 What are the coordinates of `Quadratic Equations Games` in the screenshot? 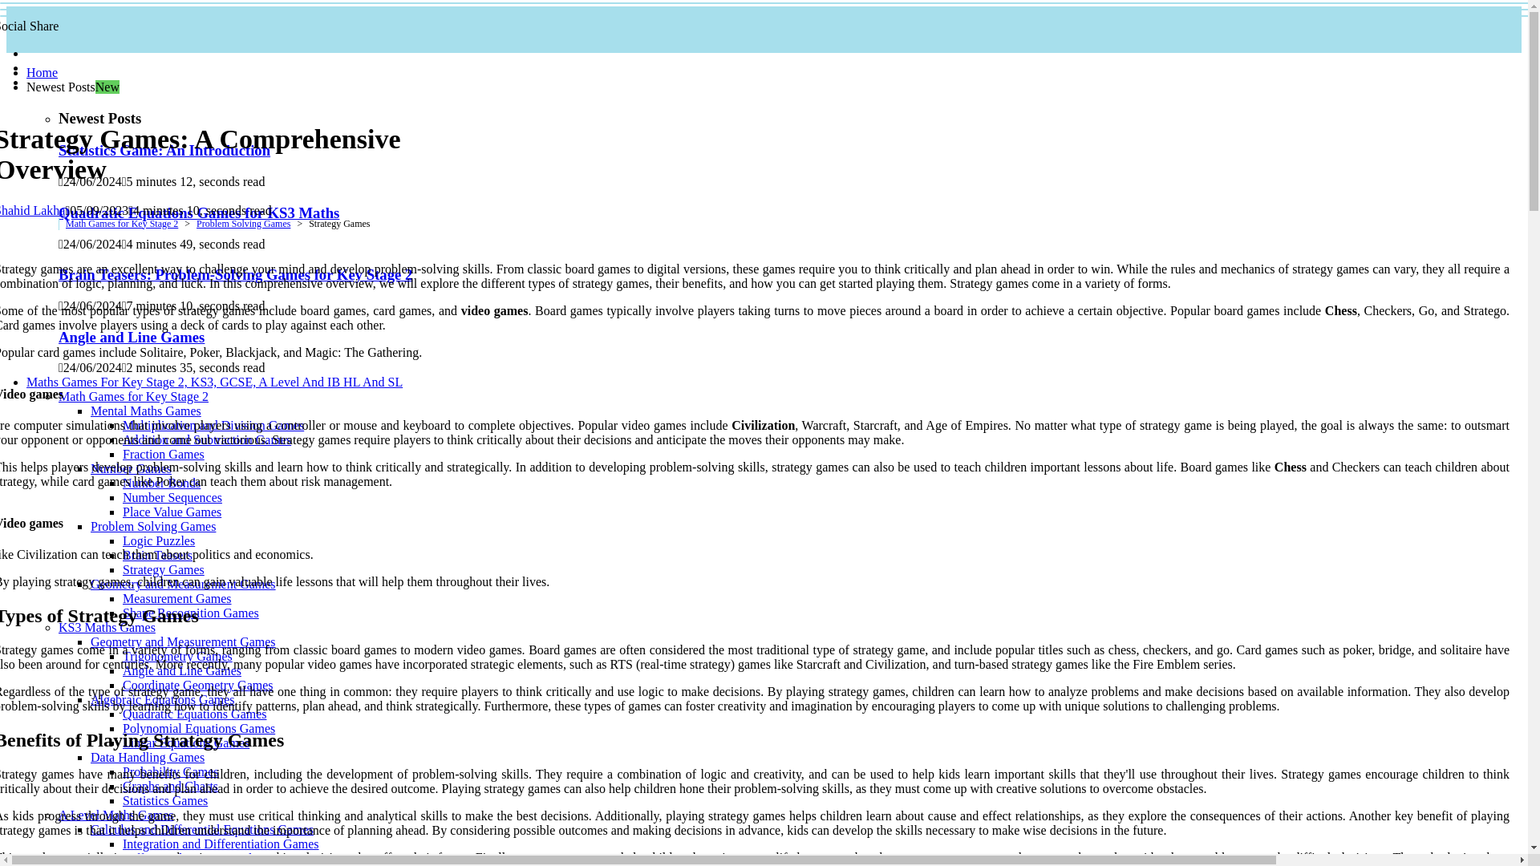 It's located at (194, 714).